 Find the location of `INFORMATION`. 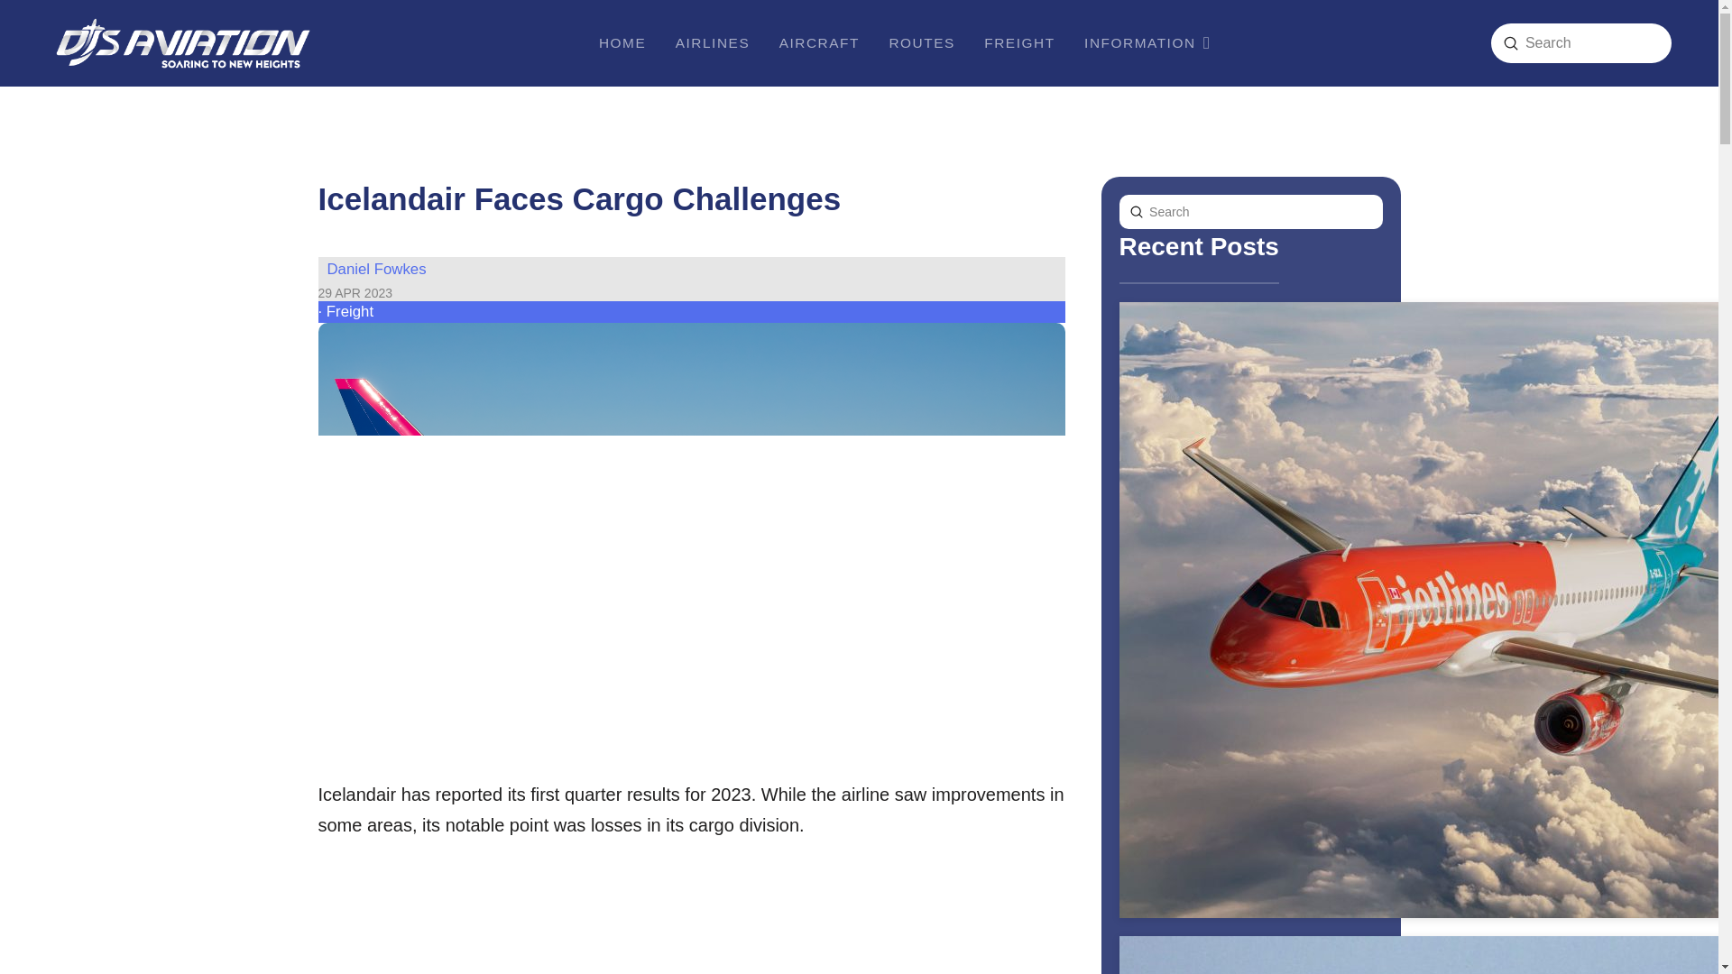

INFORMATION is located at coordinates (920, 43).